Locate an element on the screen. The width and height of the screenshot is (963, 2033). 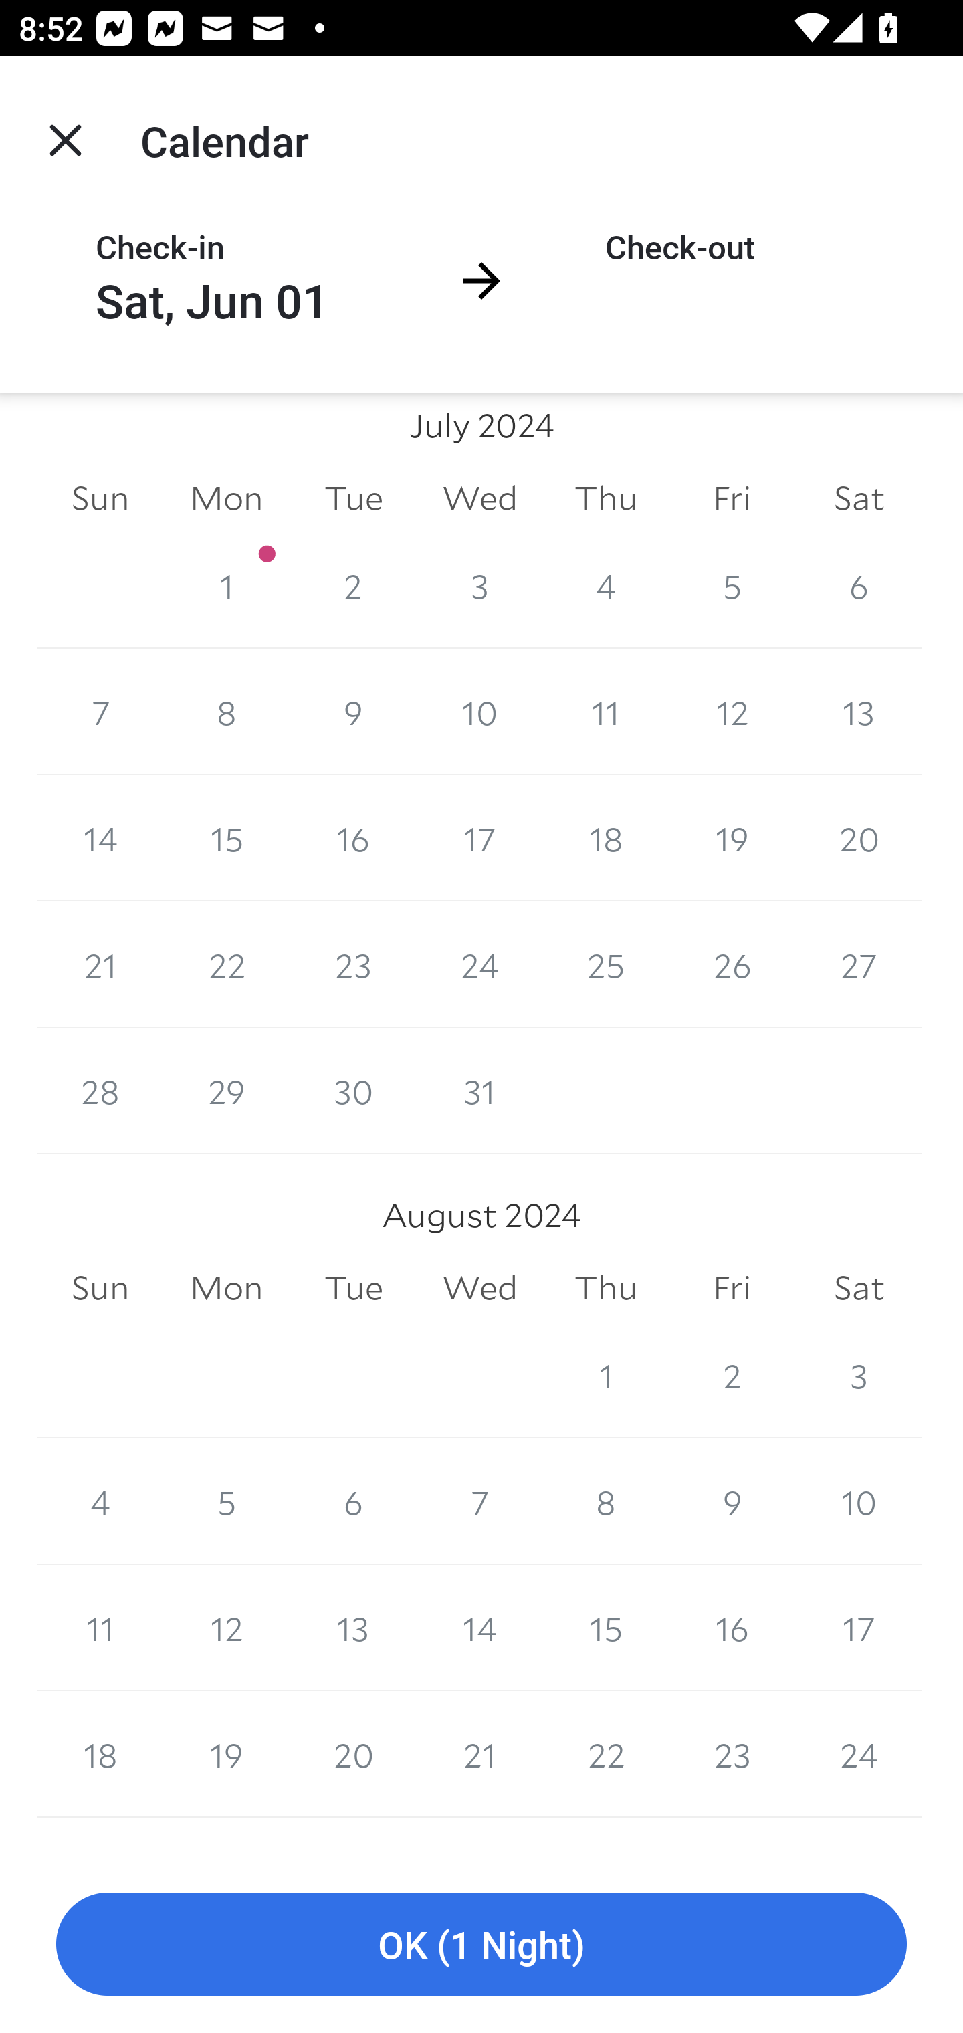
23 23 July 2024 is located at coordinates (353, 964).